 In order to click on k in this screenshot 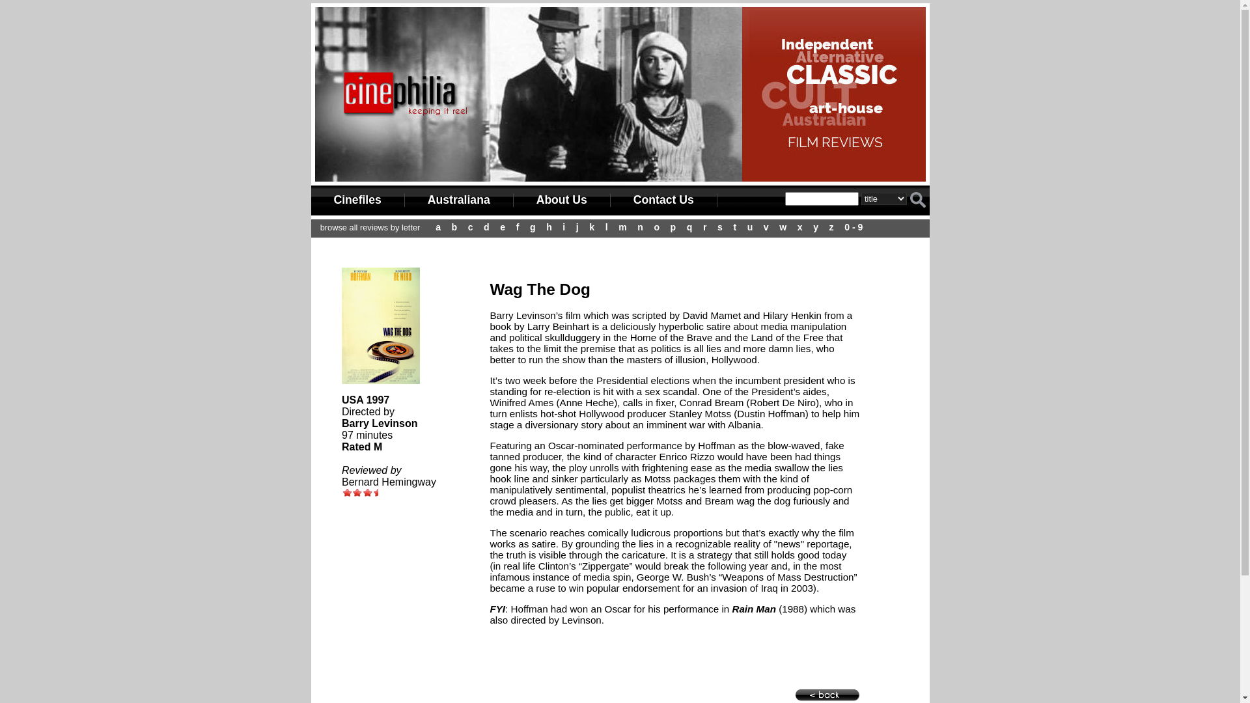, I will do `click(592, 227)`.